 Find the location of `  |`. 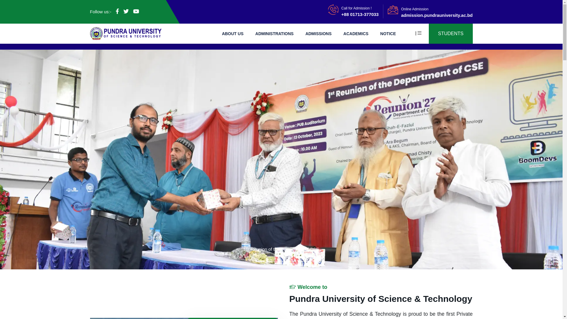

  | is located at coordinates (421, 33).